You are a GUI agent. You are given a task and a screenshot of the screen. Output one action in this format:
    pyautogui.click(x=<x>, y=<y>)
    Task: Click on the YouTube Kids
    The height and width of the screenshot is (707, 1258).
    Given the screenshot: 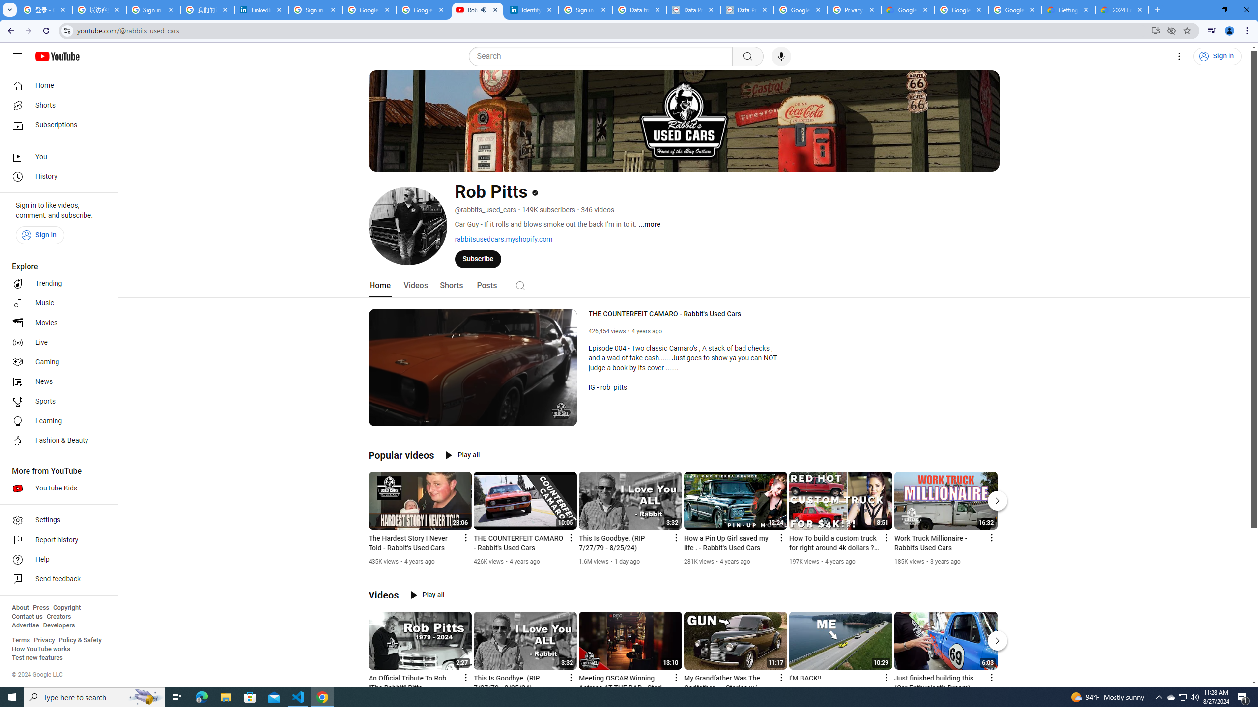 What is the action you would take?
    pyautogui.click(x=56, y=488)
    